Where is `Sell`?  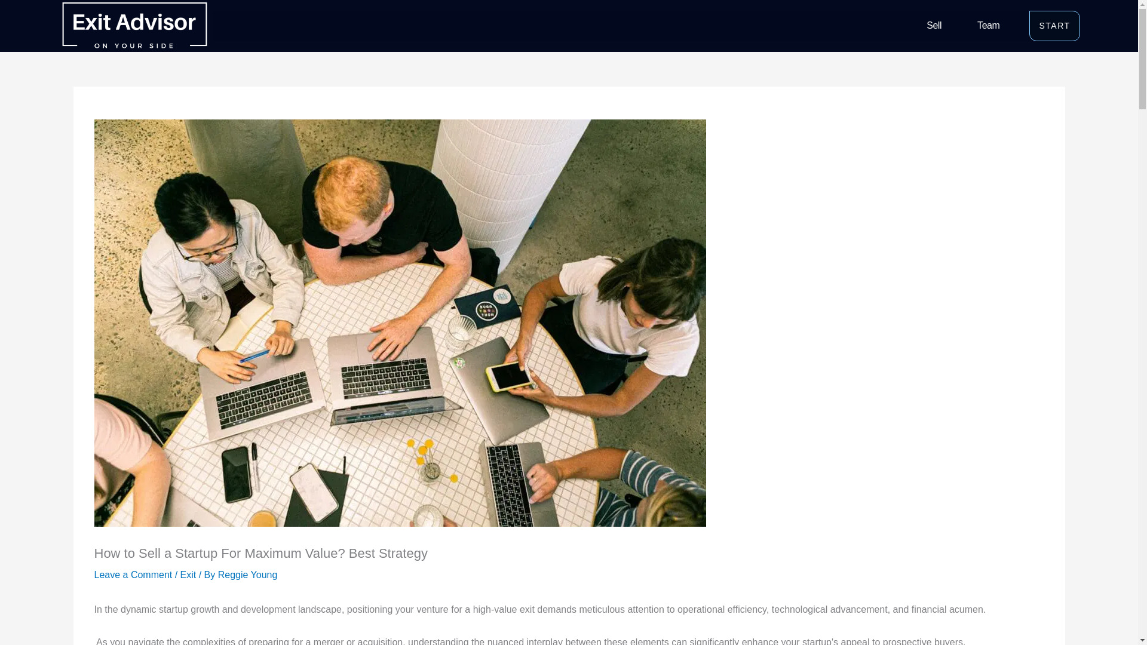
Sell is located at coordinates (934, 26).